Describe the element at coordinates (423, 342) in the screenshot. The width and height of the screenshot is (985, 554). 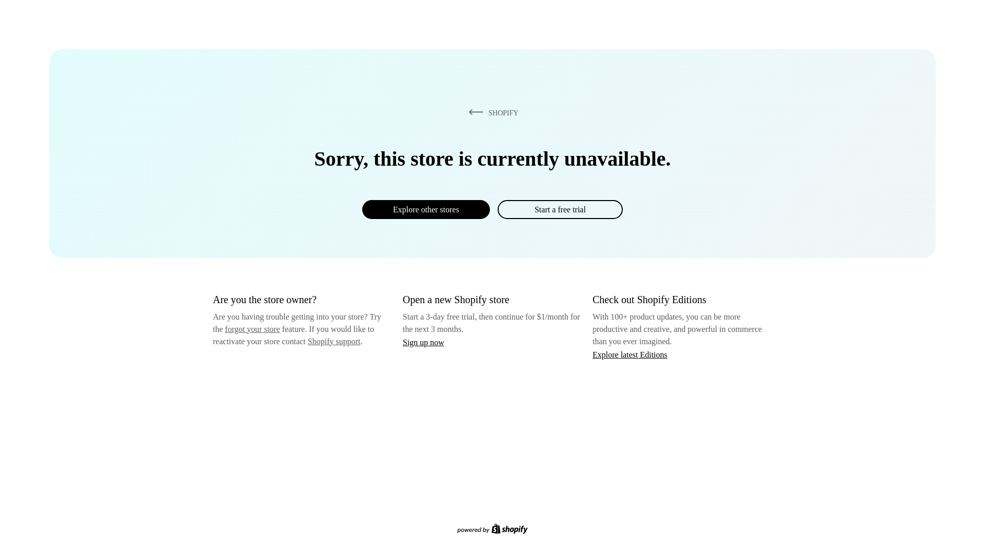
I see `Sign up now` at that location.